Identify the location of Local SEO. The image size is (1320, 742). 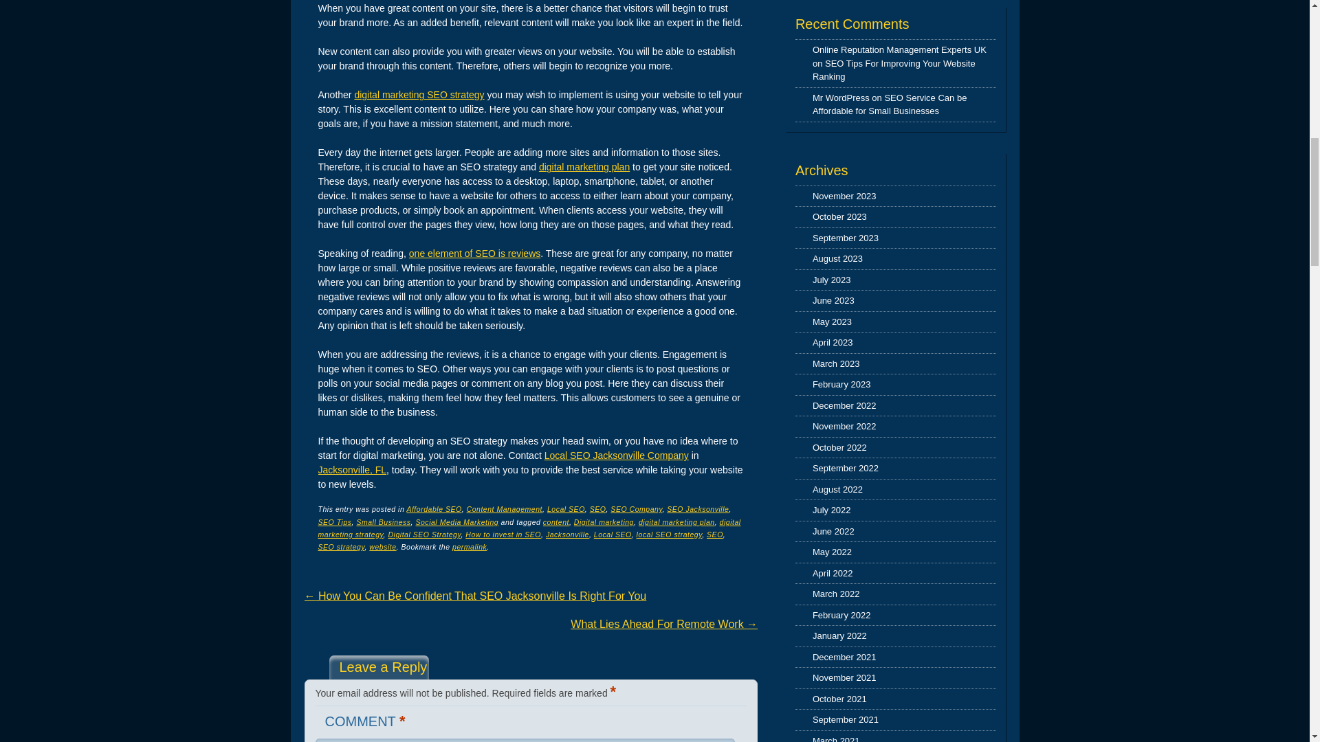
(566, 509).